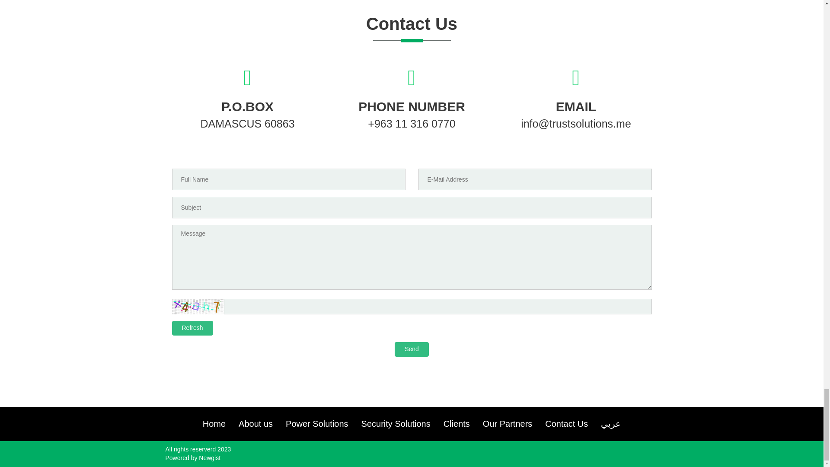 The height and width of the screenshot is (467, 830). I want to click on Our Partners, so click(508, 424).